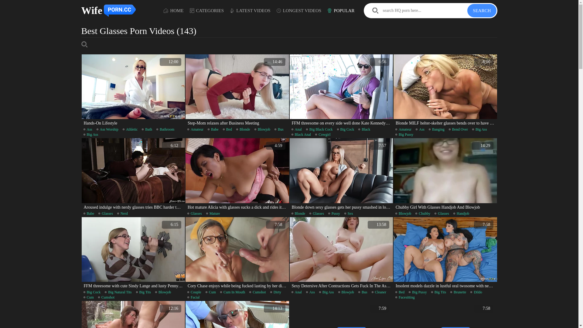  I want to click on Pussy, so click(334, 214).